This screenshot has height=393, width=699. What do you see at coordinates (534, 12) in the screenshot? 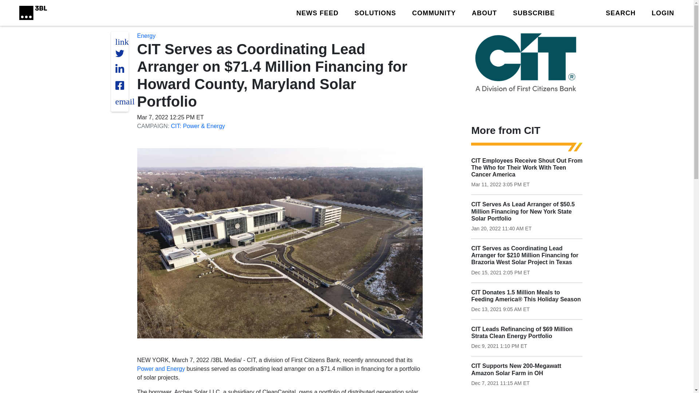
I see `SUBSCRIBE` at bounding box center [534, 12].